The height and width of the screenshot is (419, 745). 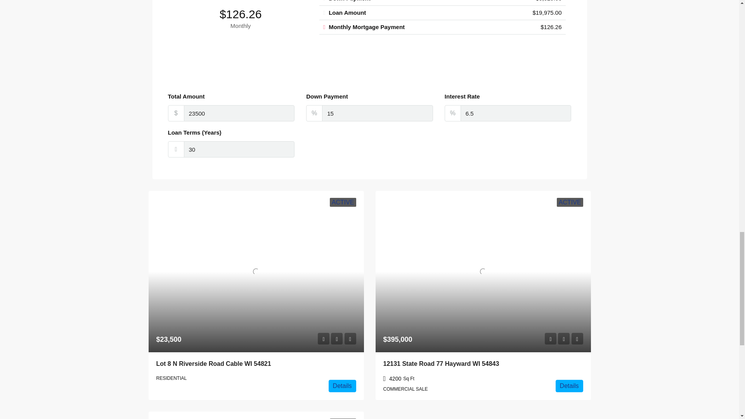 I want to click on 6.5, so click(x=516, y=113).